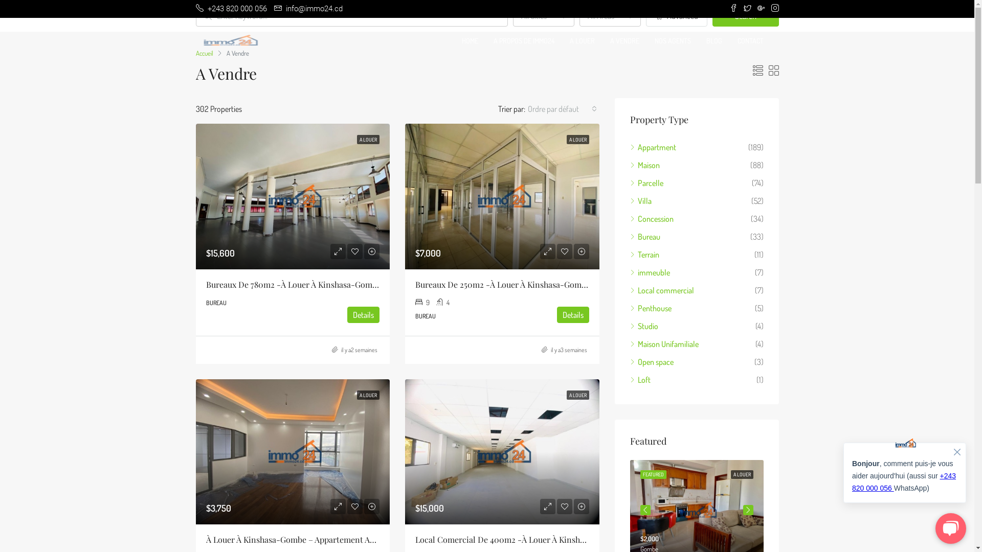  What do you see at coordinates (573, 315) in the screenshot?
I see `Details` at bounding box center [573, 315].